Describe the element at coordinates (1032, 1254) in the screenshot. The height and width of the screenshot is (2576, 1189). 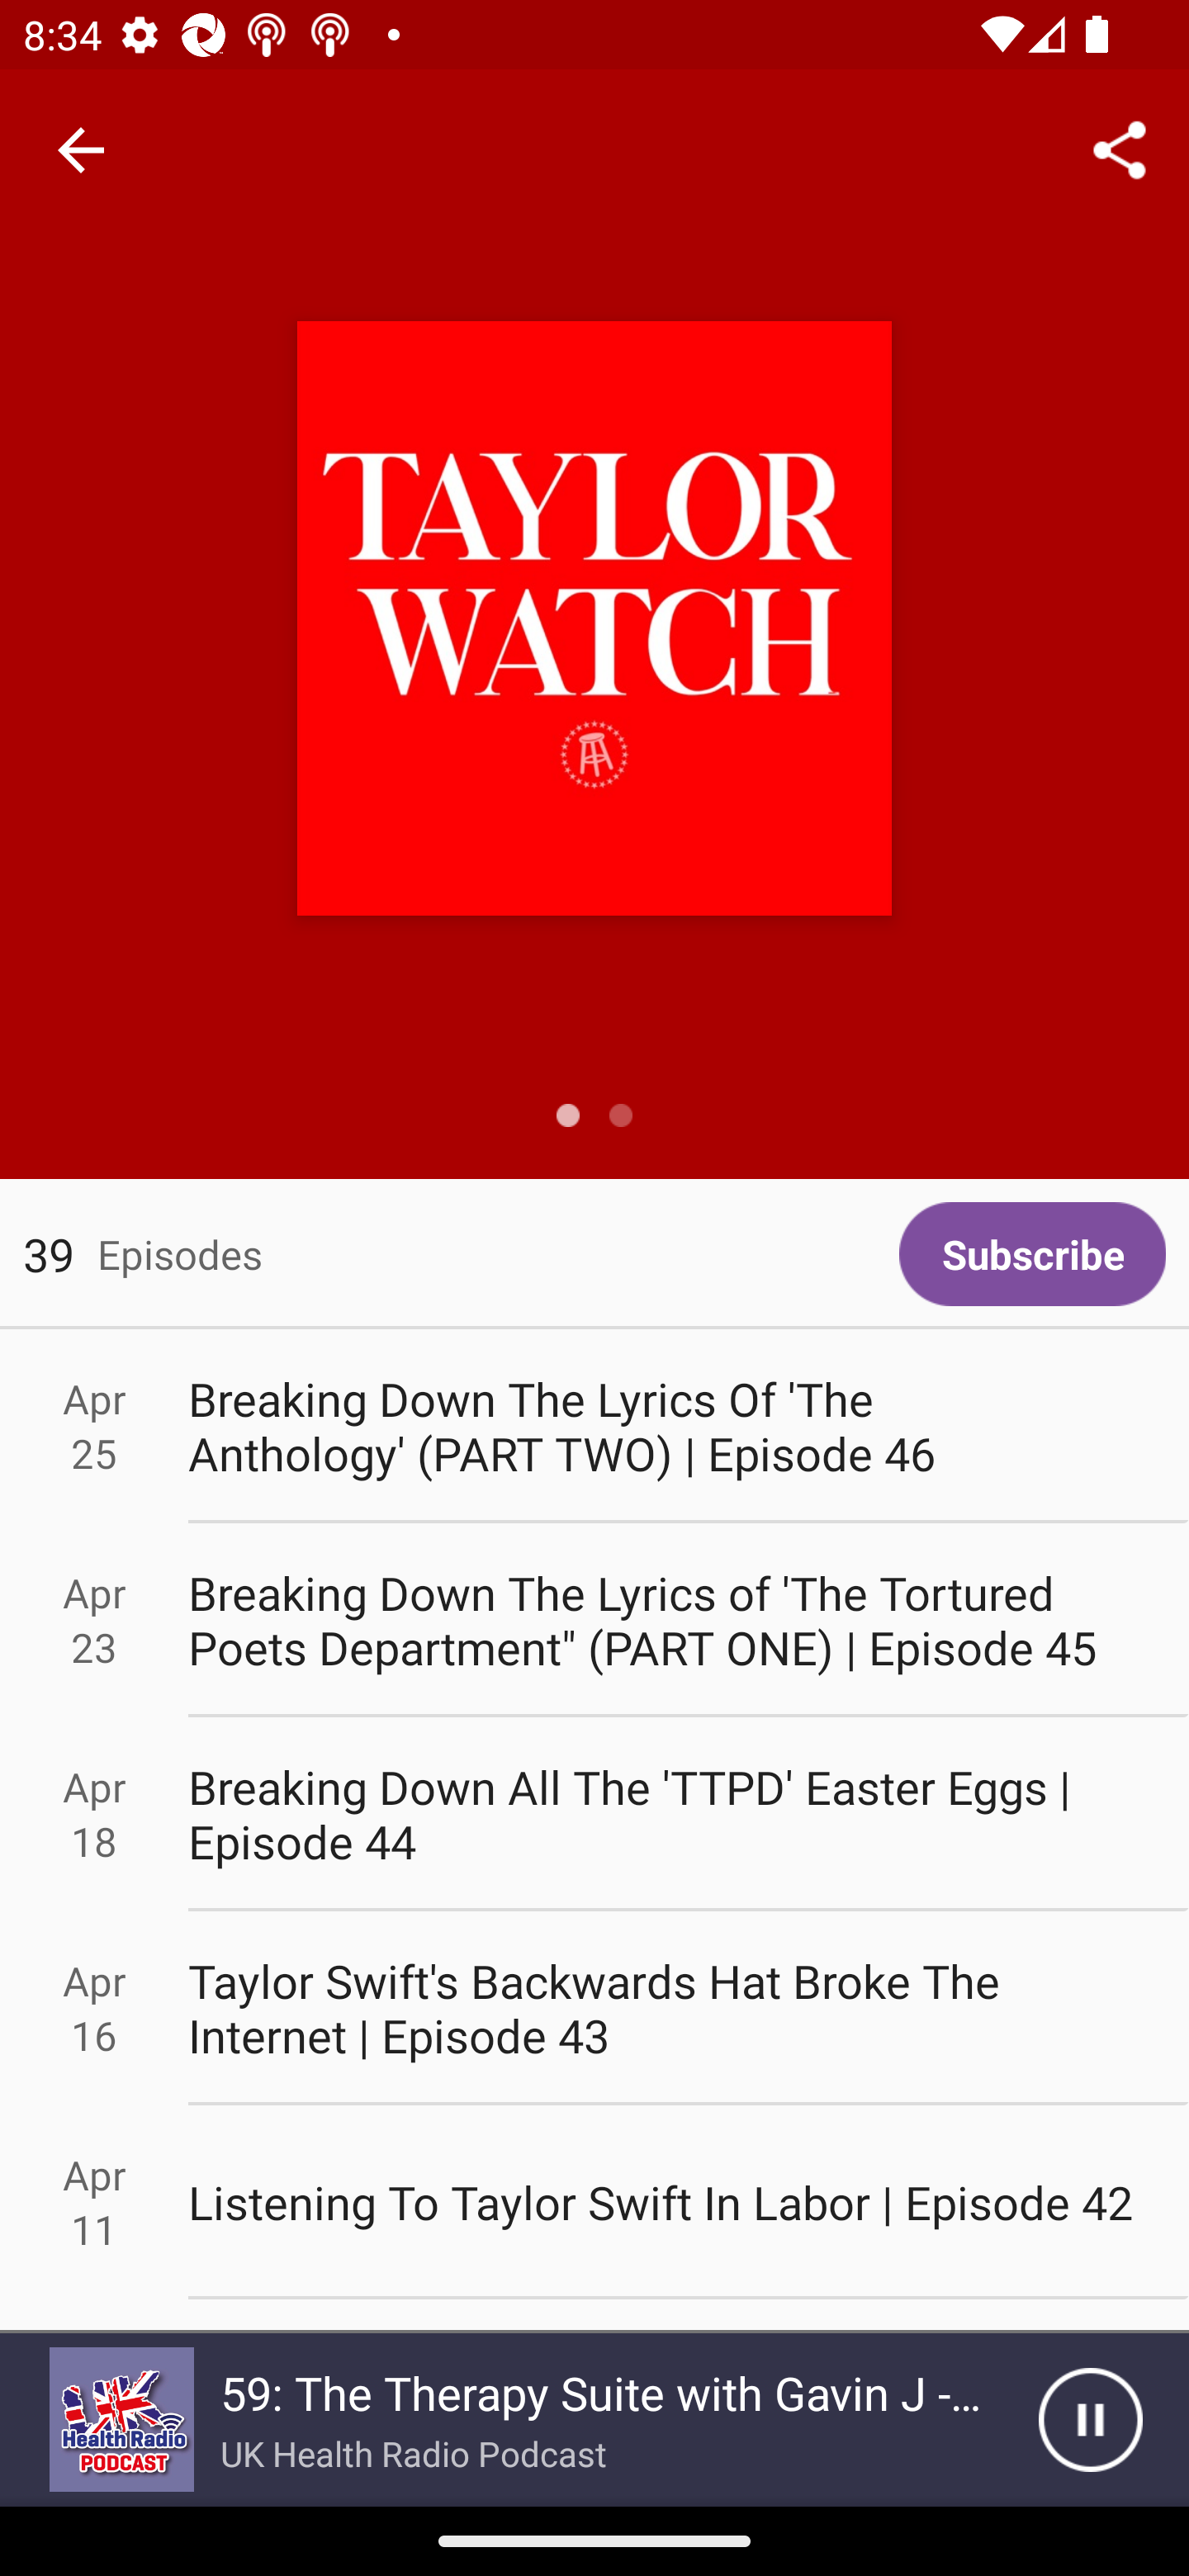
I see `Subscribe` at that location.